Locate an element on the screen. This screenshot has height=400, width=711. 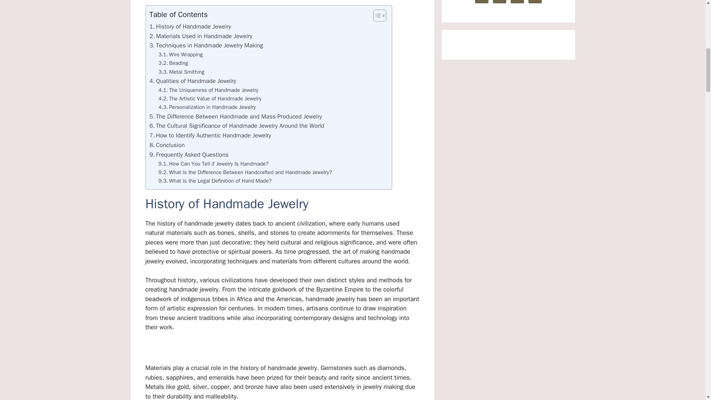
Frequently Asked Questions is located at coordinates (189, 155).